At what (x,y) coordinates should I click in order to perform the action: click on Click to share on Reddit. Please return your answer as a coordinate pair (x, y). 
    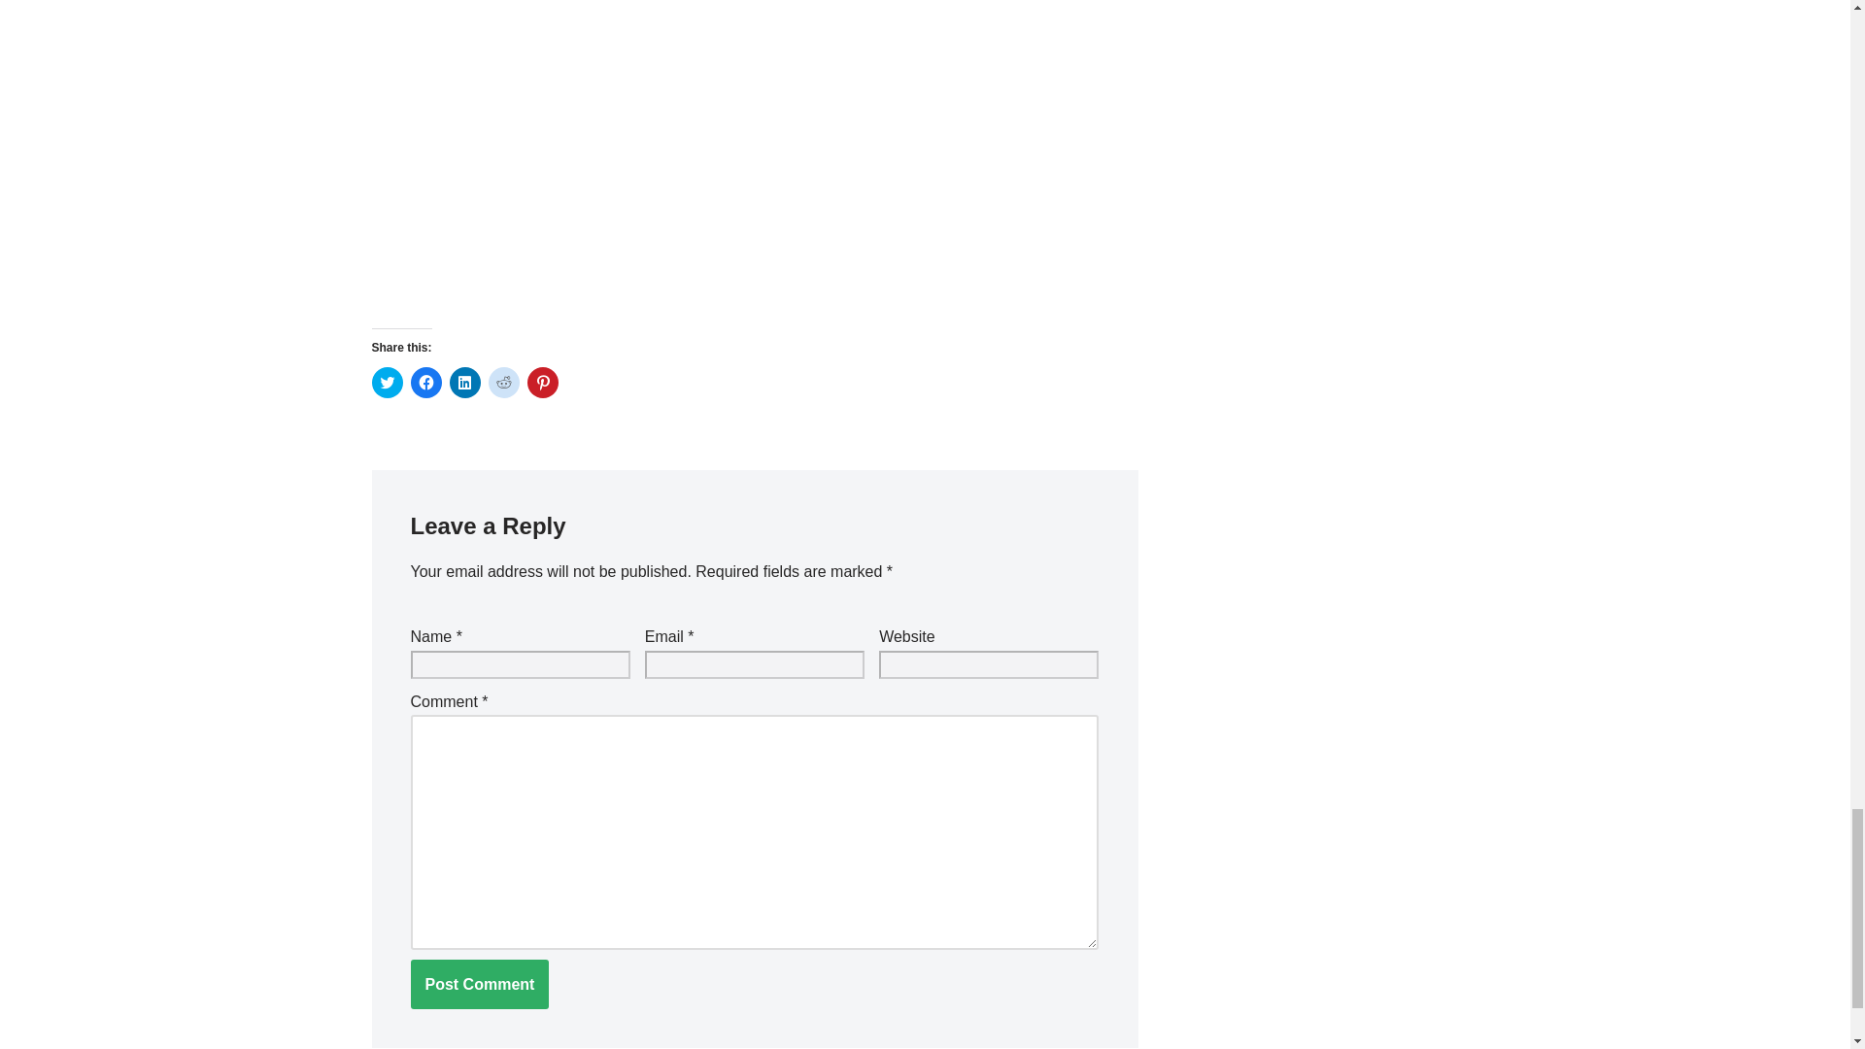
    Looking at the image, I should click on (502, 383).